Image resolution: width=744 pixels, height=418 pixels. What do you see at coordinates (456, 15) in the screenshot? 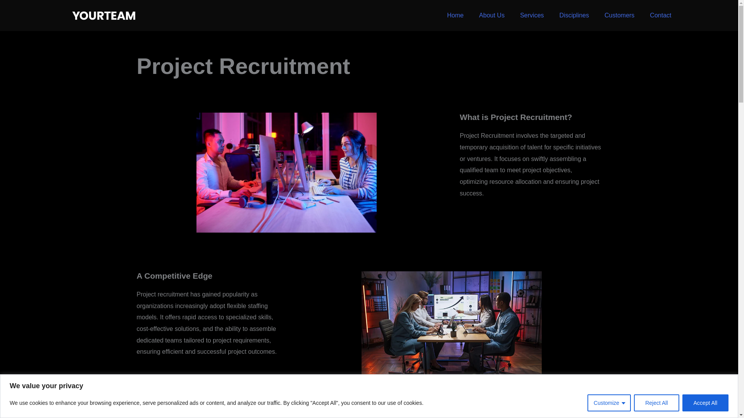
I see `Home` at bounding box center [456, 15].